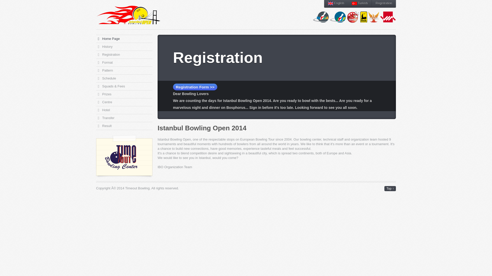 The width and height of the screenshot is (492, 276). What do you see at coordinates (124, 118) in the screenshot?
I see `Transfer` at bounding box center [124, 118].